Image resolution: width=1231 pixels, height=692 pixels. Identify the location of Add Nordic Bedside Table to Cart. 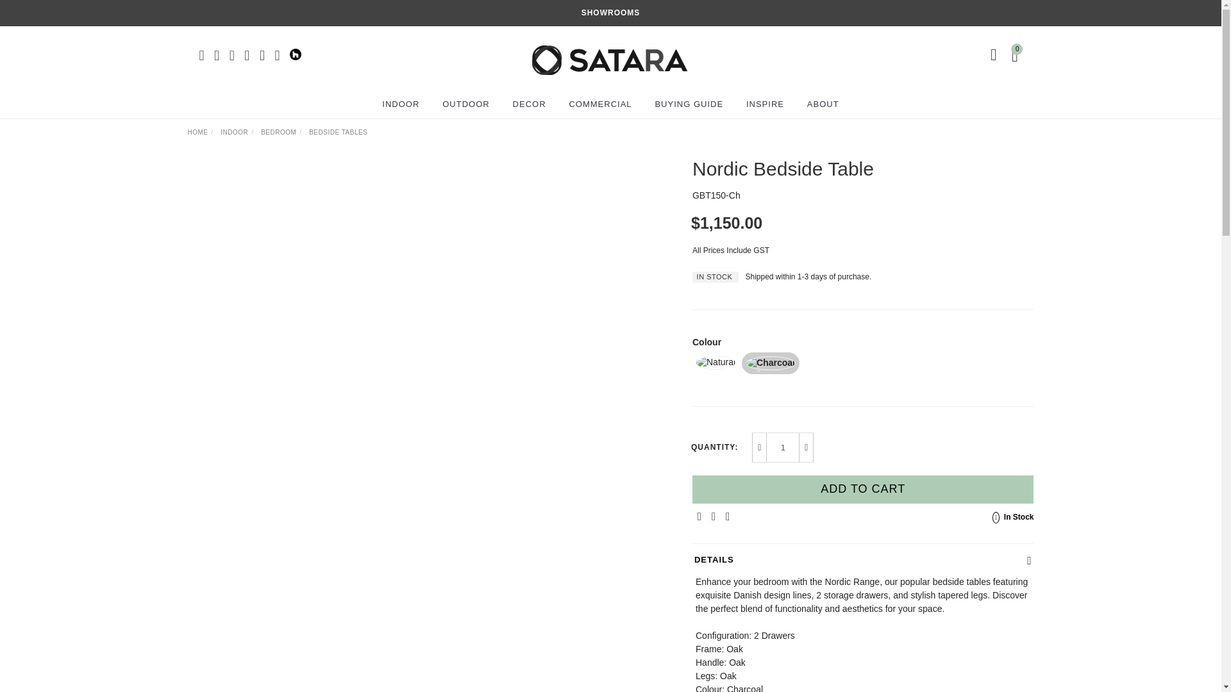
(863, 490).